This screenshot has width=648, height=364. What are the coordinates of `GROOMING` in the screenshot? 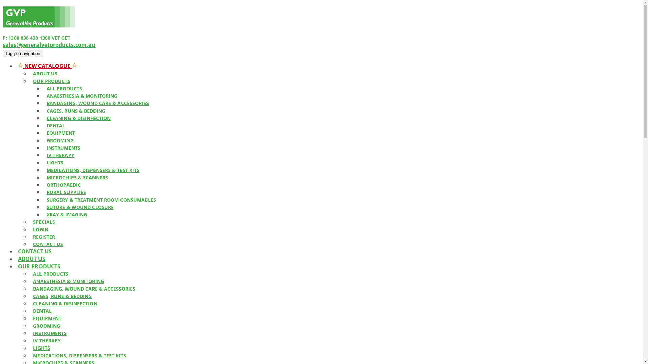 It's located at (47, 326).